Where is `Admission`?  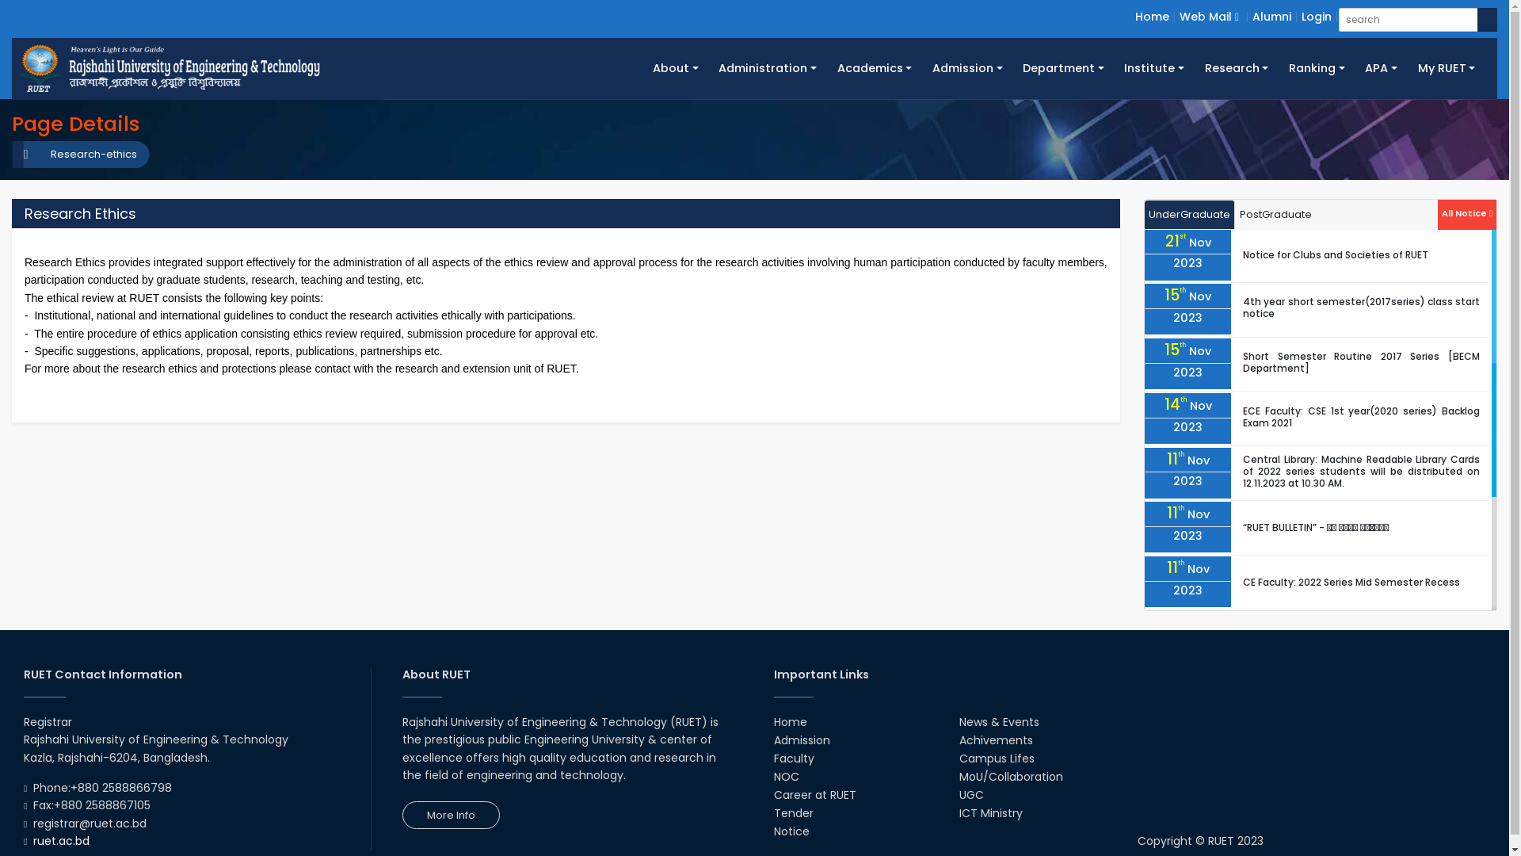
Admission is located at coordinates (802, 740).